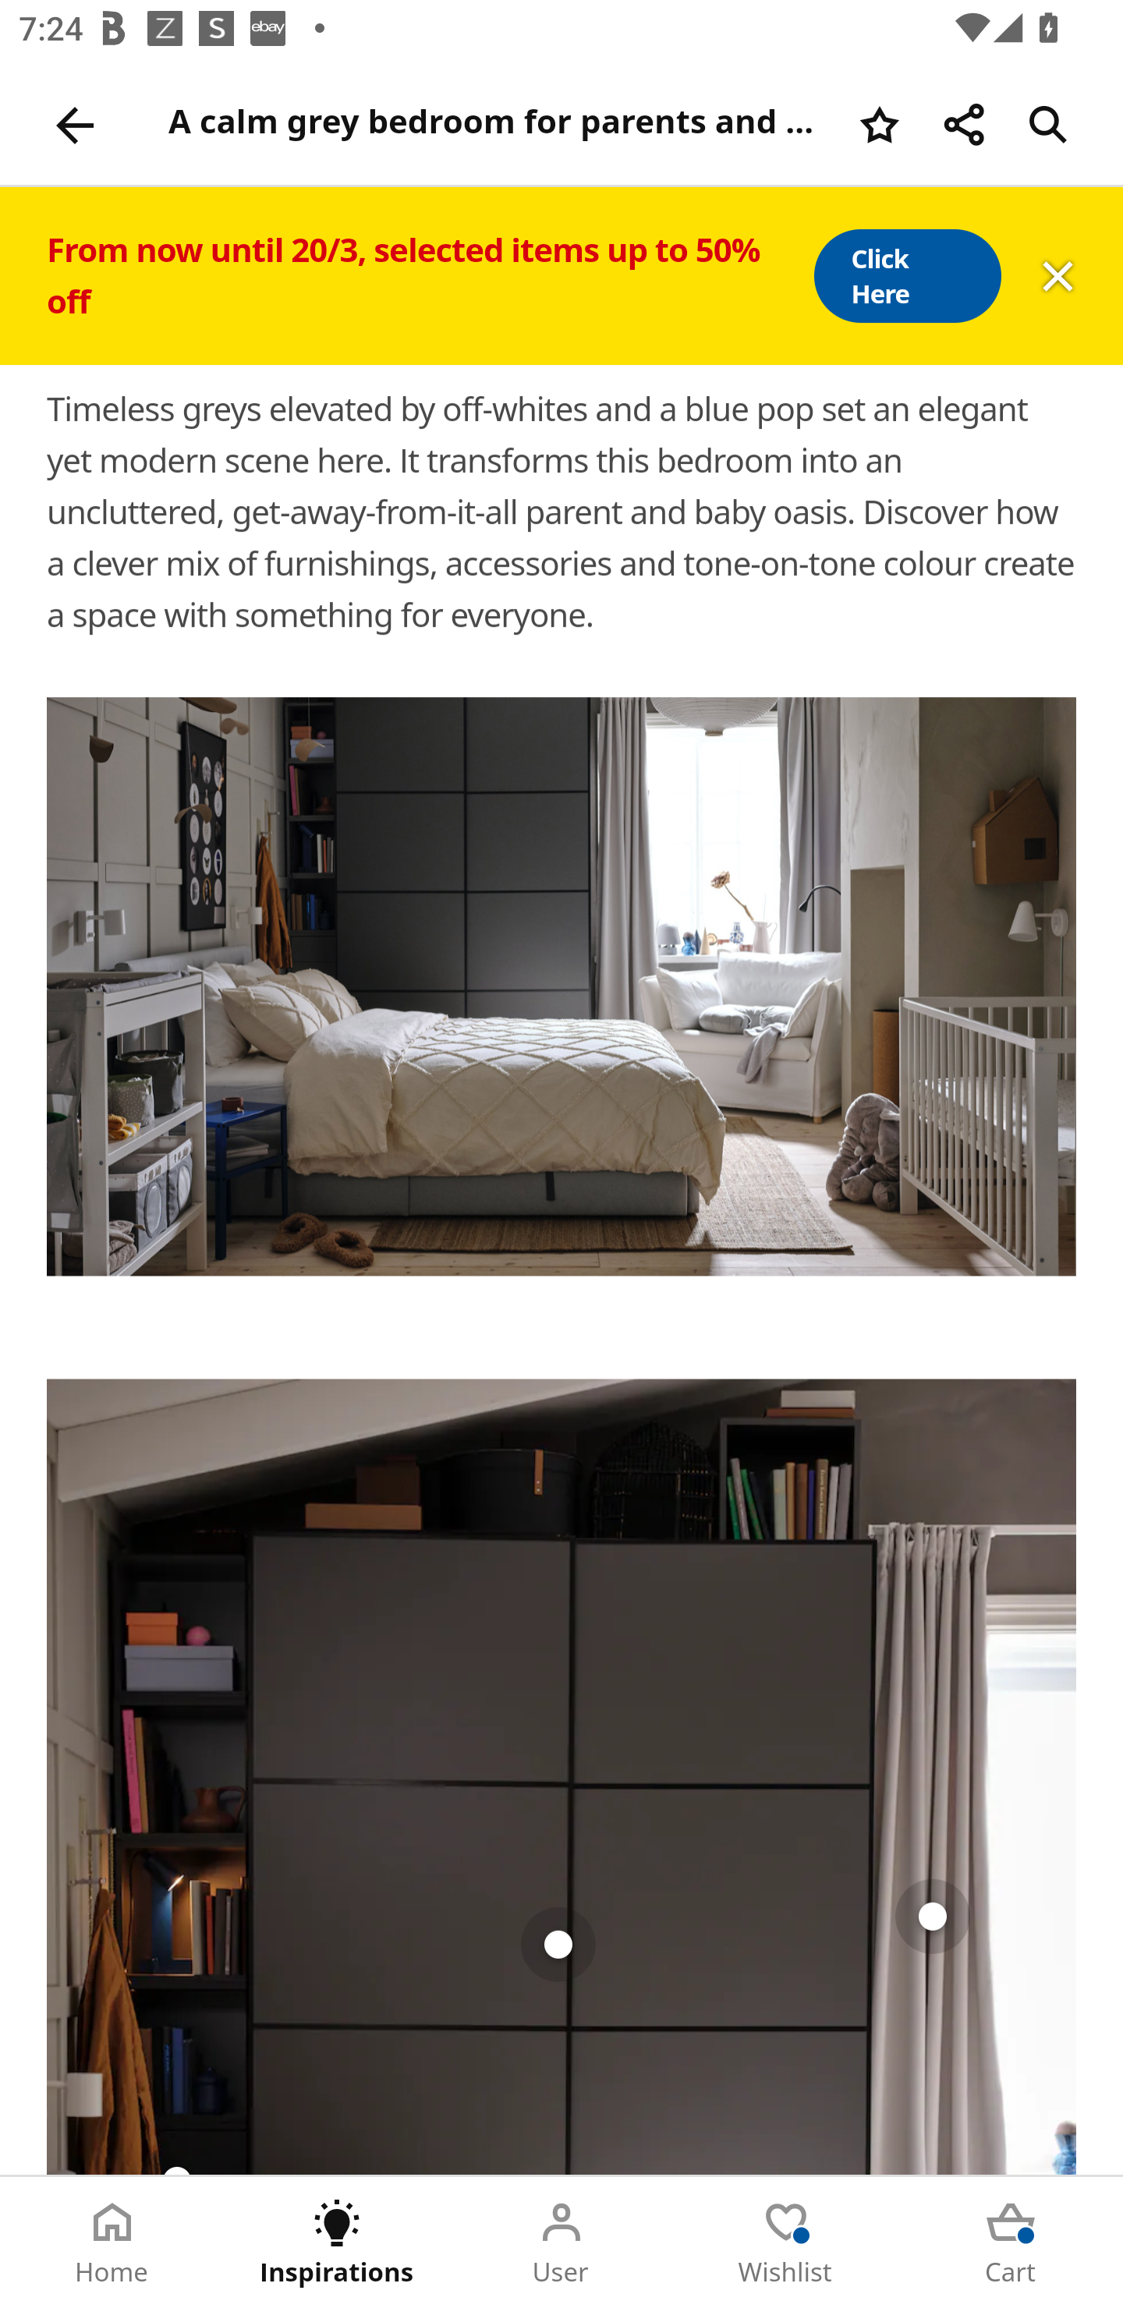 Image resolution: width=1123 pixels, height=2308 pixels. What do you see at coordinates (906, 276) in the screenshot?
I see `Click Here` at bounding box center [906, 276].